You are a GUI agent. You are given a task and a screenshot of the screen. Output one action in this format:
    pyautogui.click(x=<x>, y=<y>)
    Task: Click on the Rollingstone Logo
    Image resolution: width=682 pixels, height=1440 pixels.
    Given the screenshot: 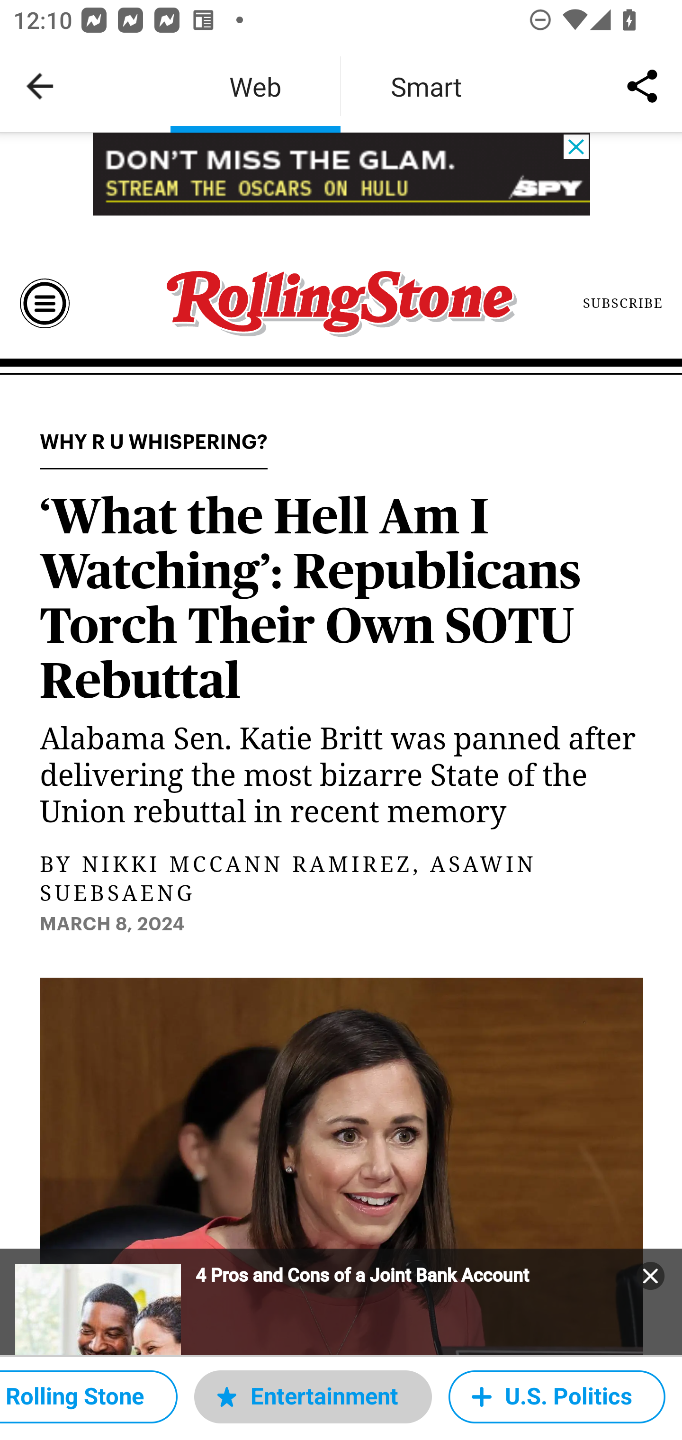 What is the action you would take?
    pyautogui.click(x=341, y=304)
    